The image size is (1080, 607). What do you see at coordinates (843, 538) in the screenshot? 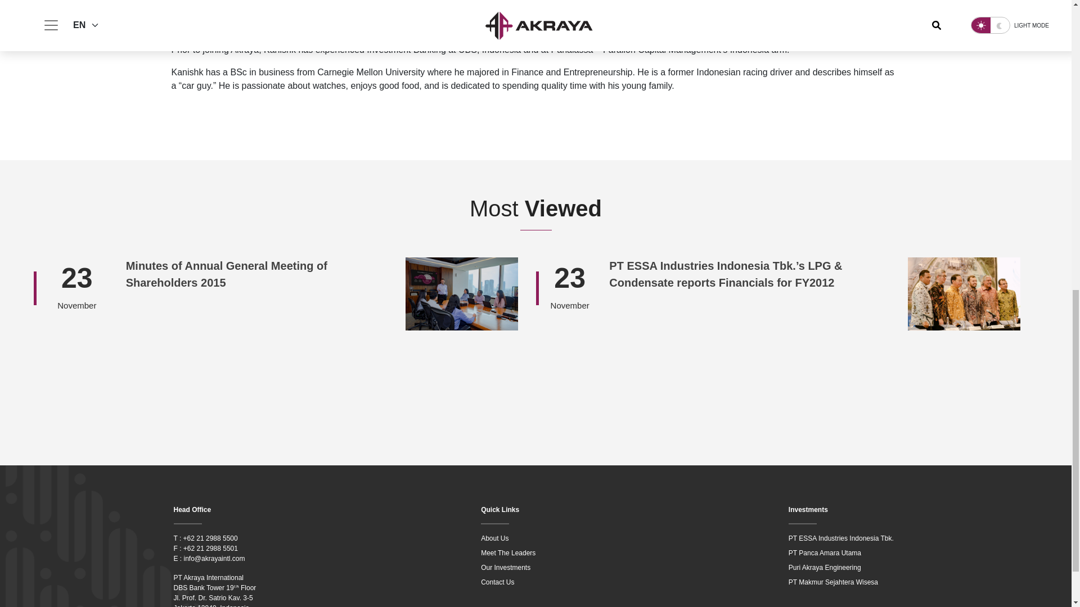
I see `PT ESSA Industries Indonesia Tbk.` at bounding box center [843, 538].